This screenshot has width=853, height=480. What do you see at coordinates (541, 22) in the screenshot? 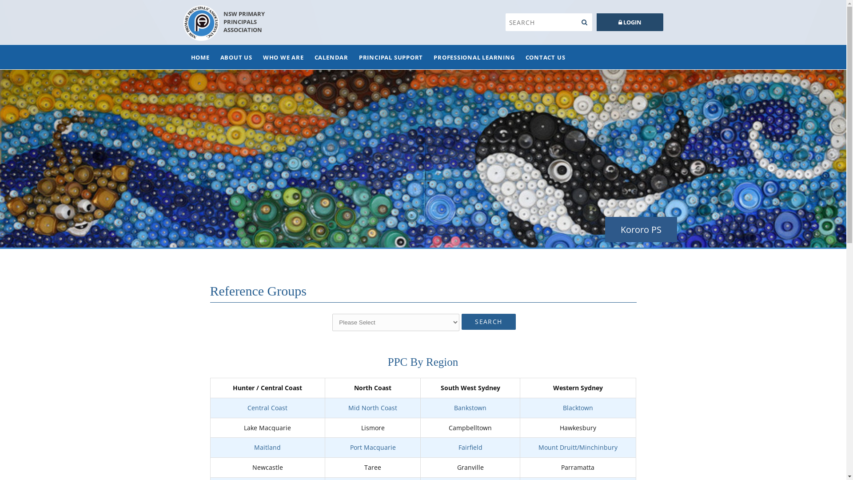
I see `Search` at bounding box center [541, 22].